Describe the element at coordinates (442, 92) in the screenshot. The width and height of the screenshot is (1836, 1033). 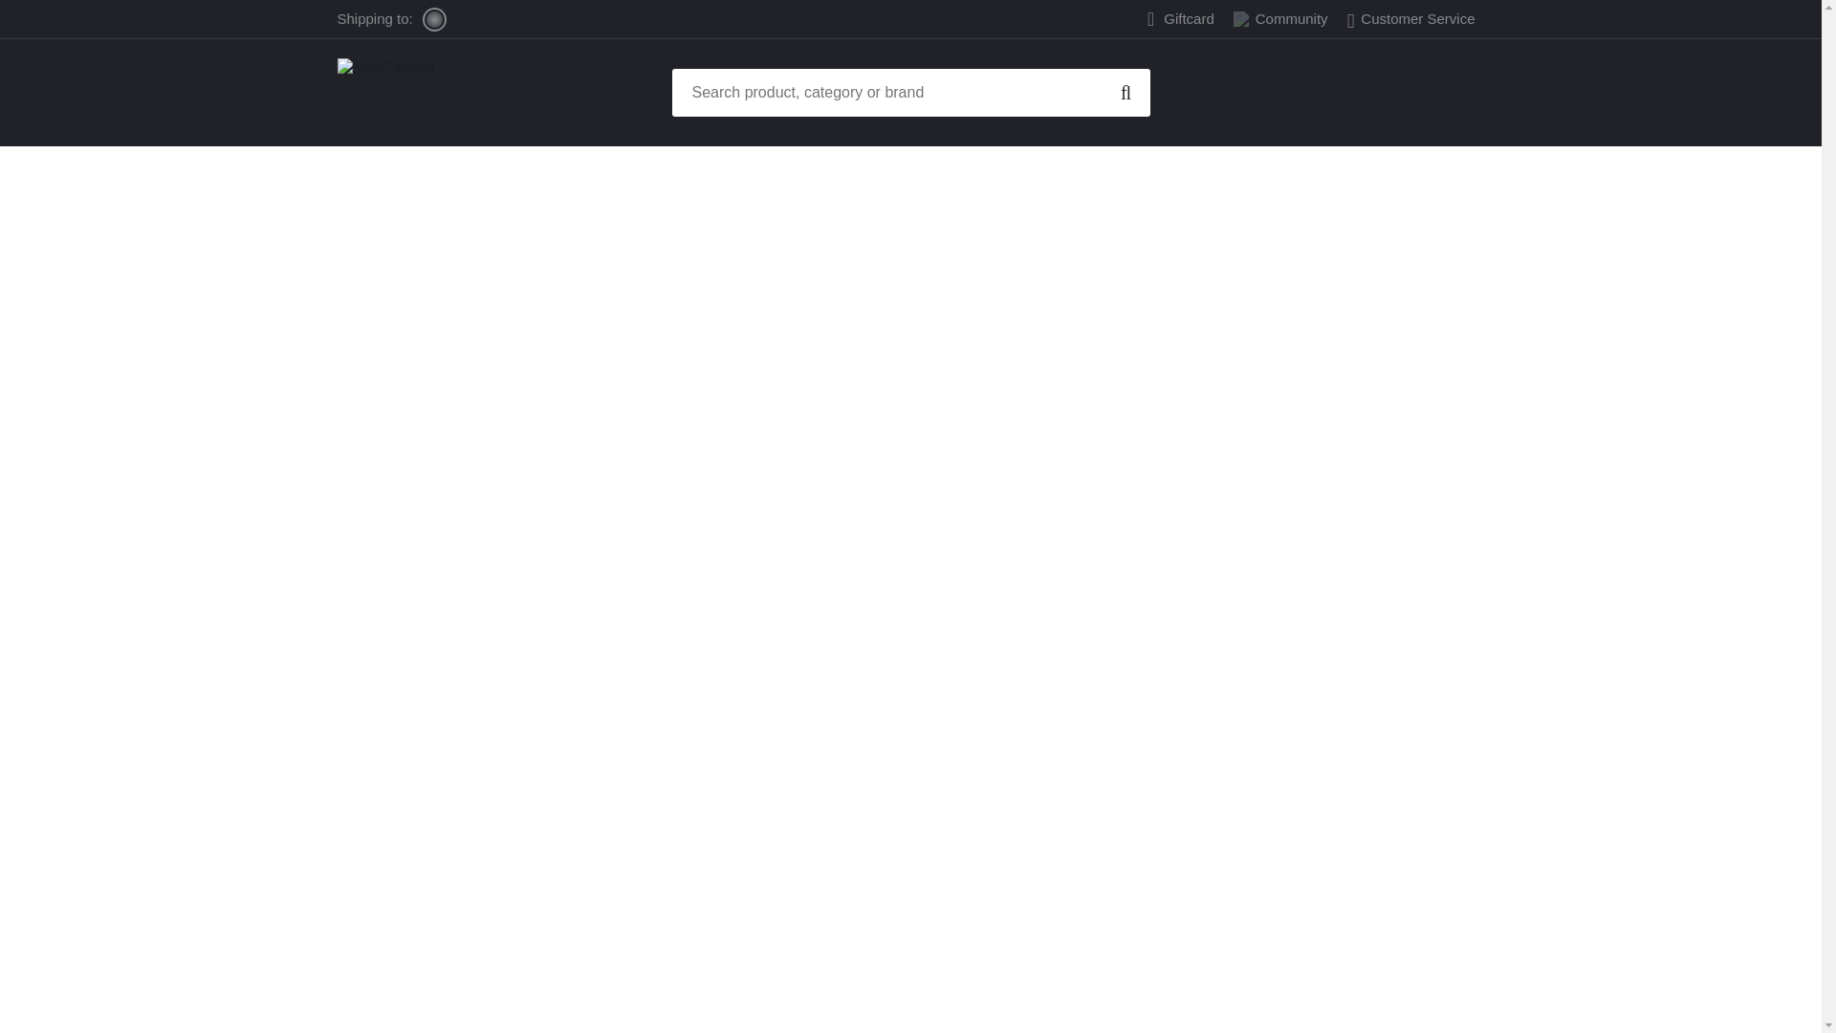
I see `MaxGaming` at that location.